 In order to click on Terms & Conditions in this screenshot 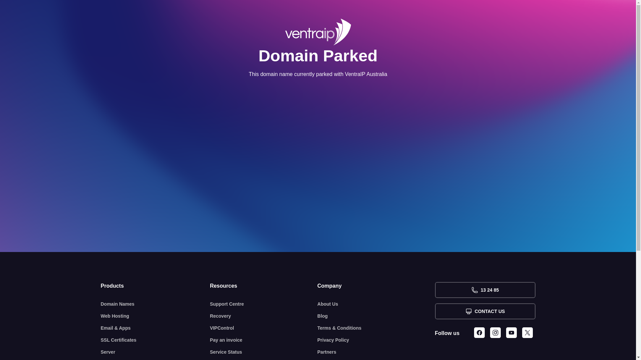, I will do `click(376, 328)`.